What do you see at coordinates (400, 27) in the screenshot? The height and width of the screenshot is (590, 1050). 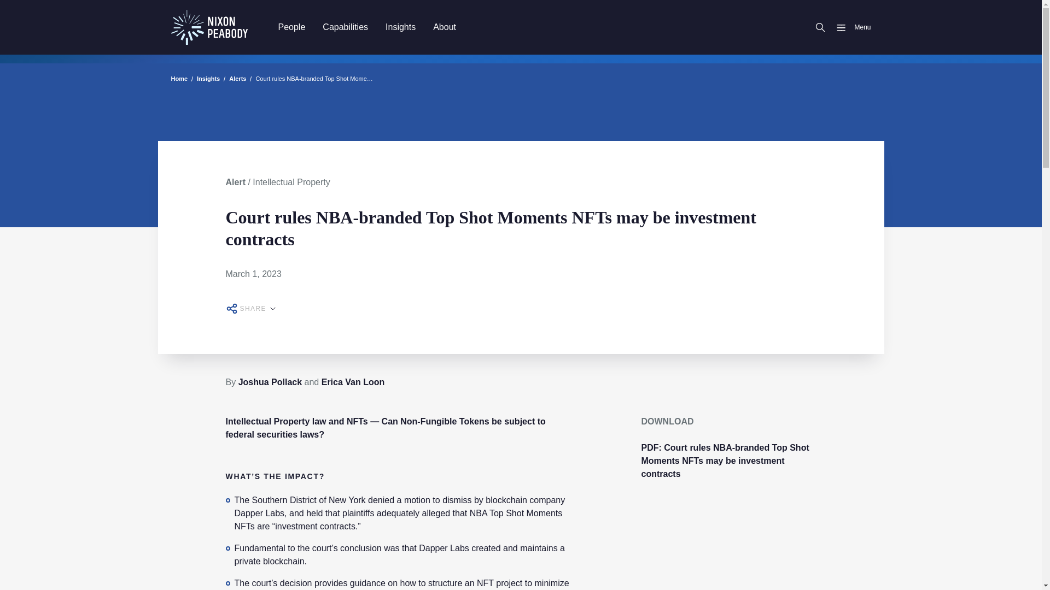 I see `Insights` at bounding box center [400, 27].